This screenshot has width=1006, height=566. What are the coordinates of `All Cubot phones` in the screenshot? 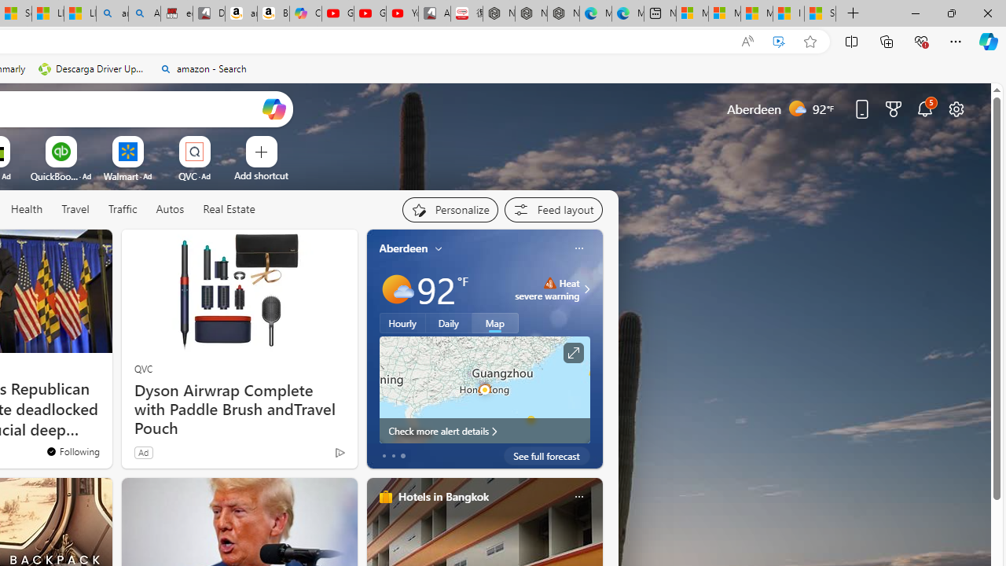 It's located at (434, 14).